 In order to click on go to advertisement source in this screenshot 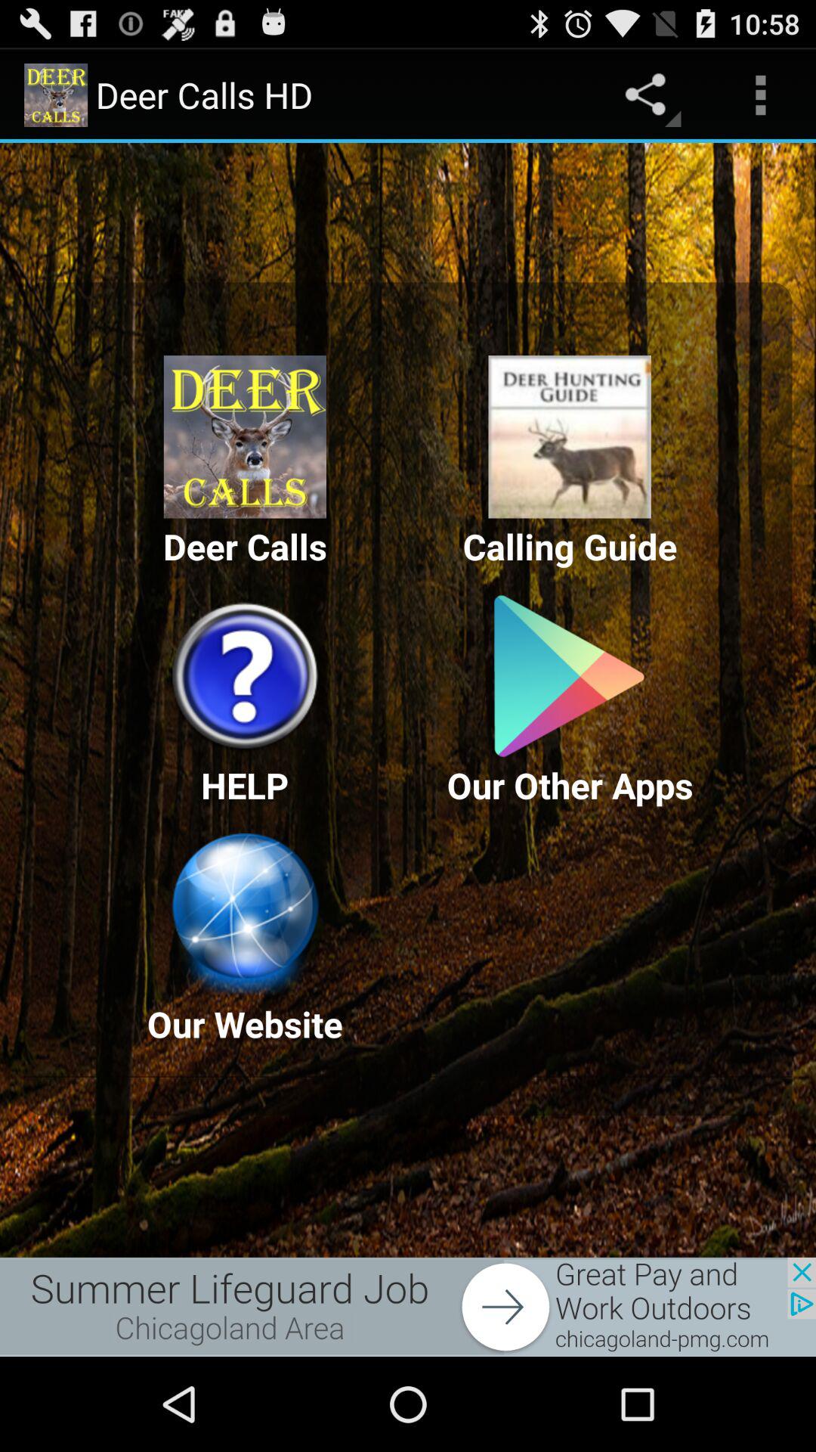, I will do `click(408, 1307)`.